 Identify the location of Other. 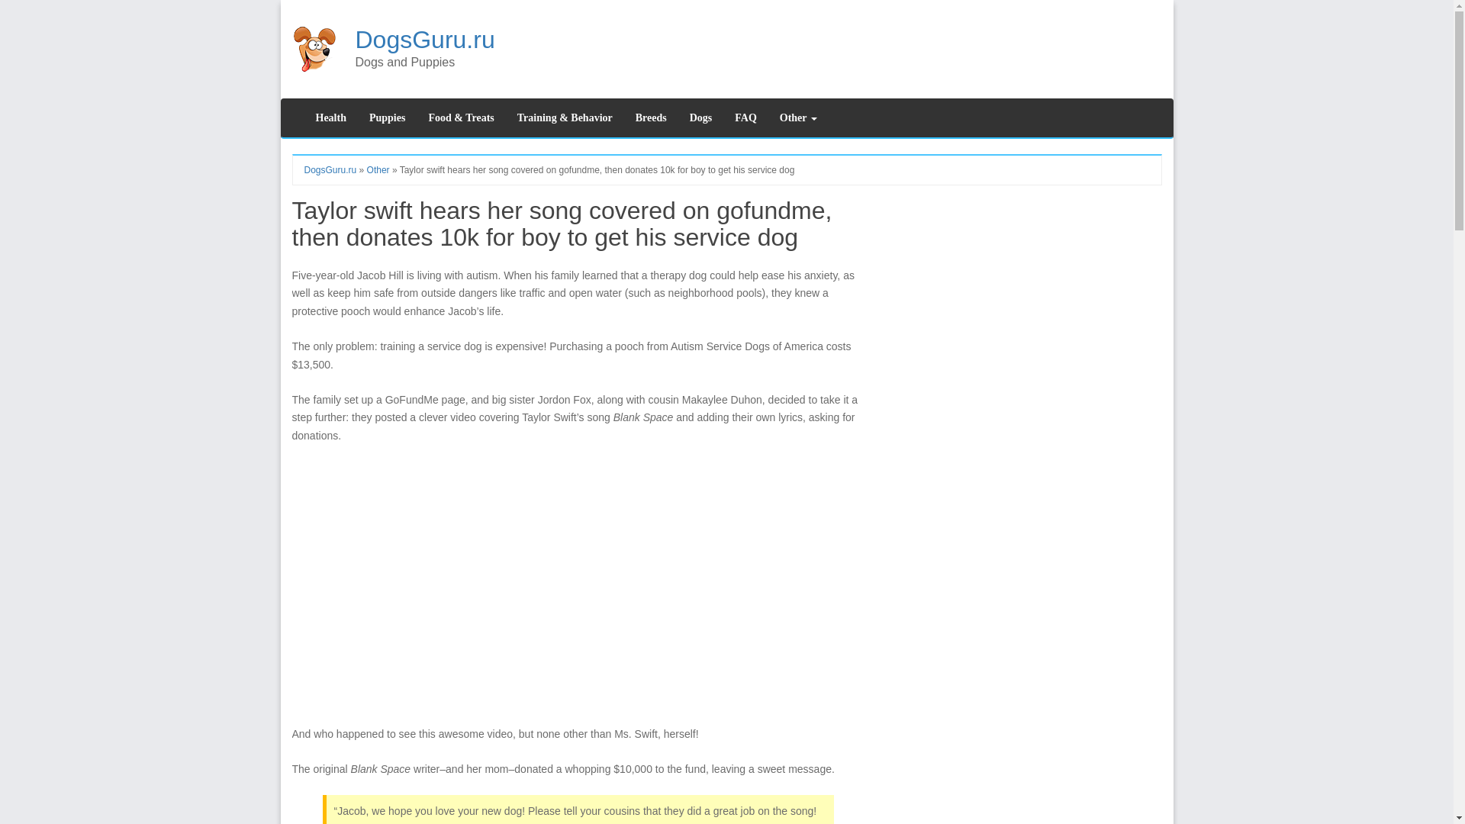
(378, 170).